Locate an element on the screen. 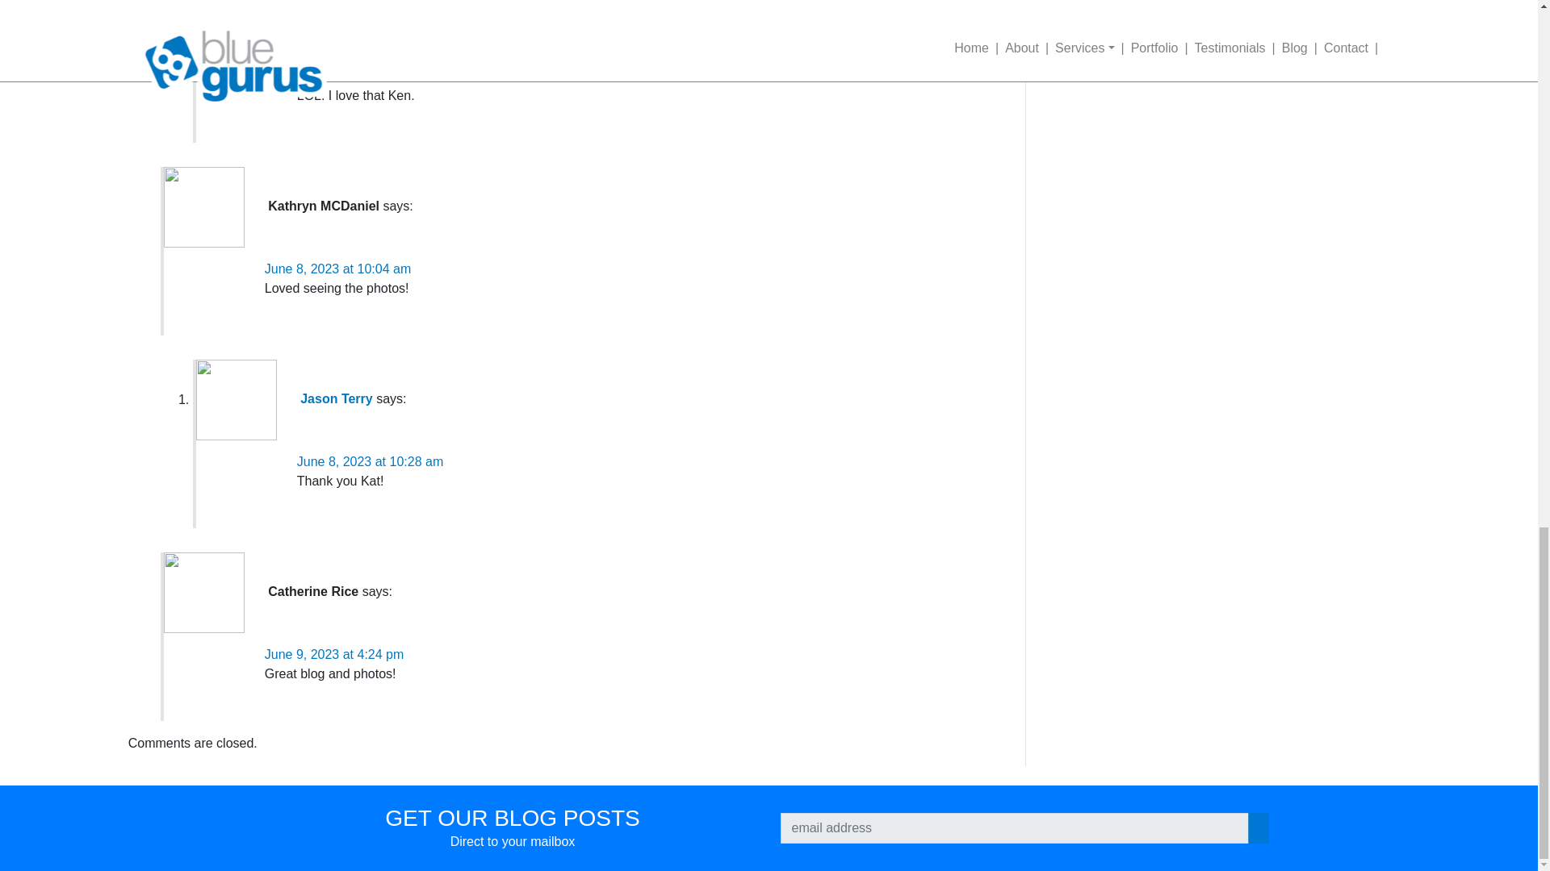 This screenshot has height=871, width=1550. Jason Terry is located at coordinates (337, 13).